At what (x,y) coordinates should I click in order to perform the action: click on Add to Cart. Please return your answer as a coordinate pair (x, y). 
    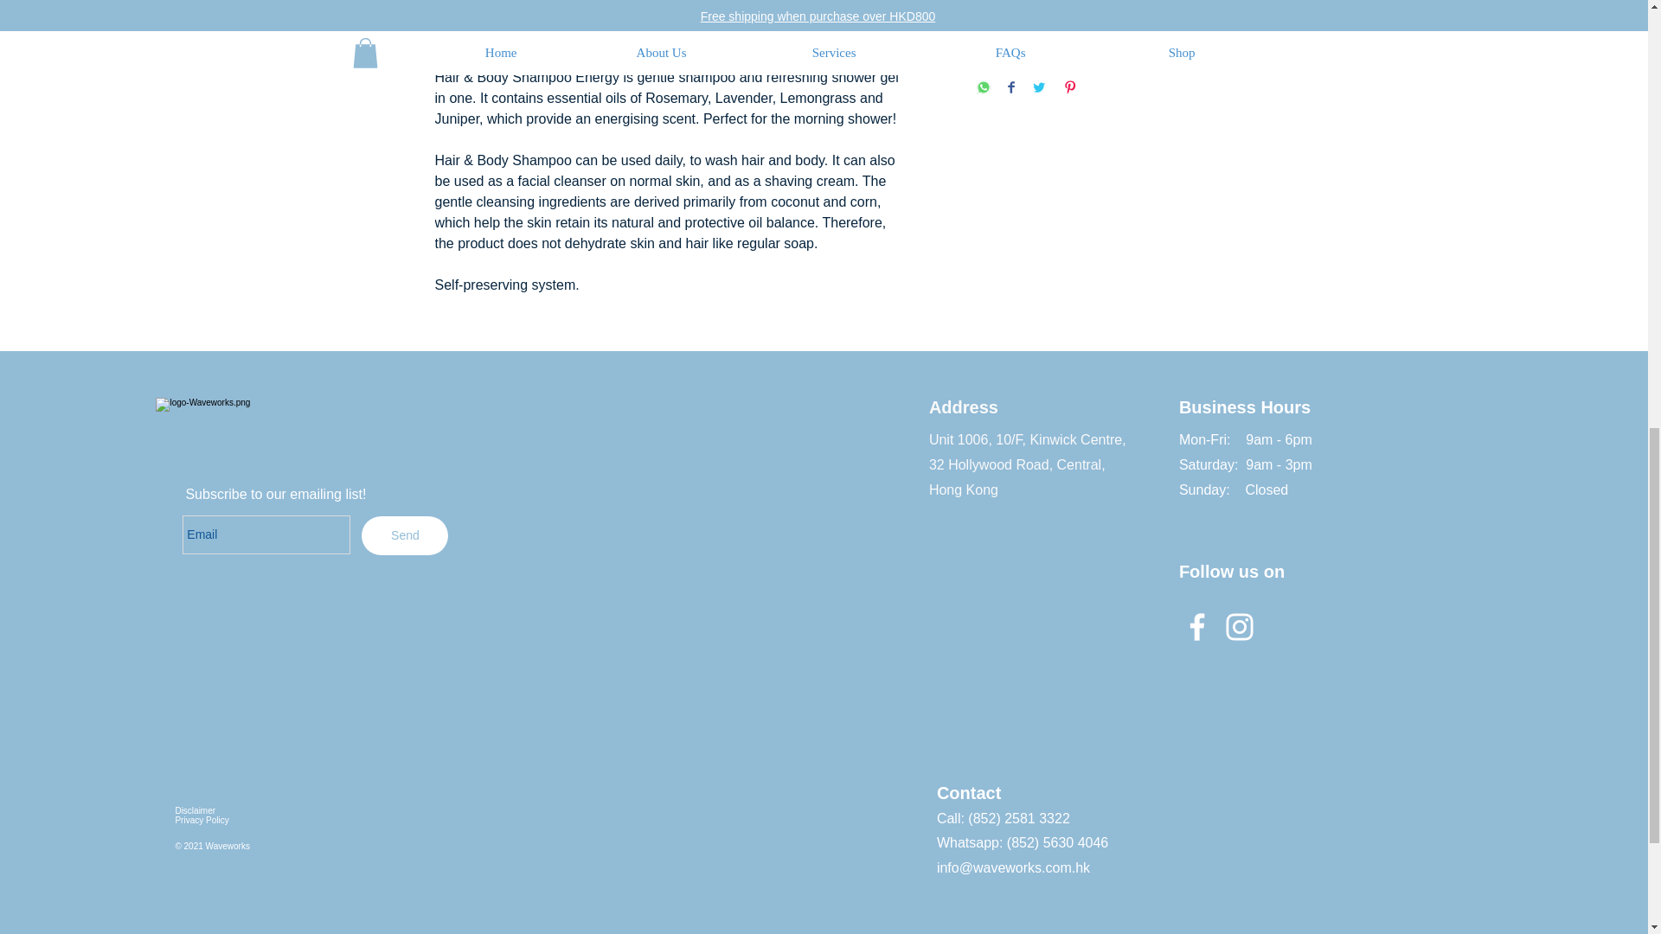
    Looking at the image, I should click on (1093, 46).